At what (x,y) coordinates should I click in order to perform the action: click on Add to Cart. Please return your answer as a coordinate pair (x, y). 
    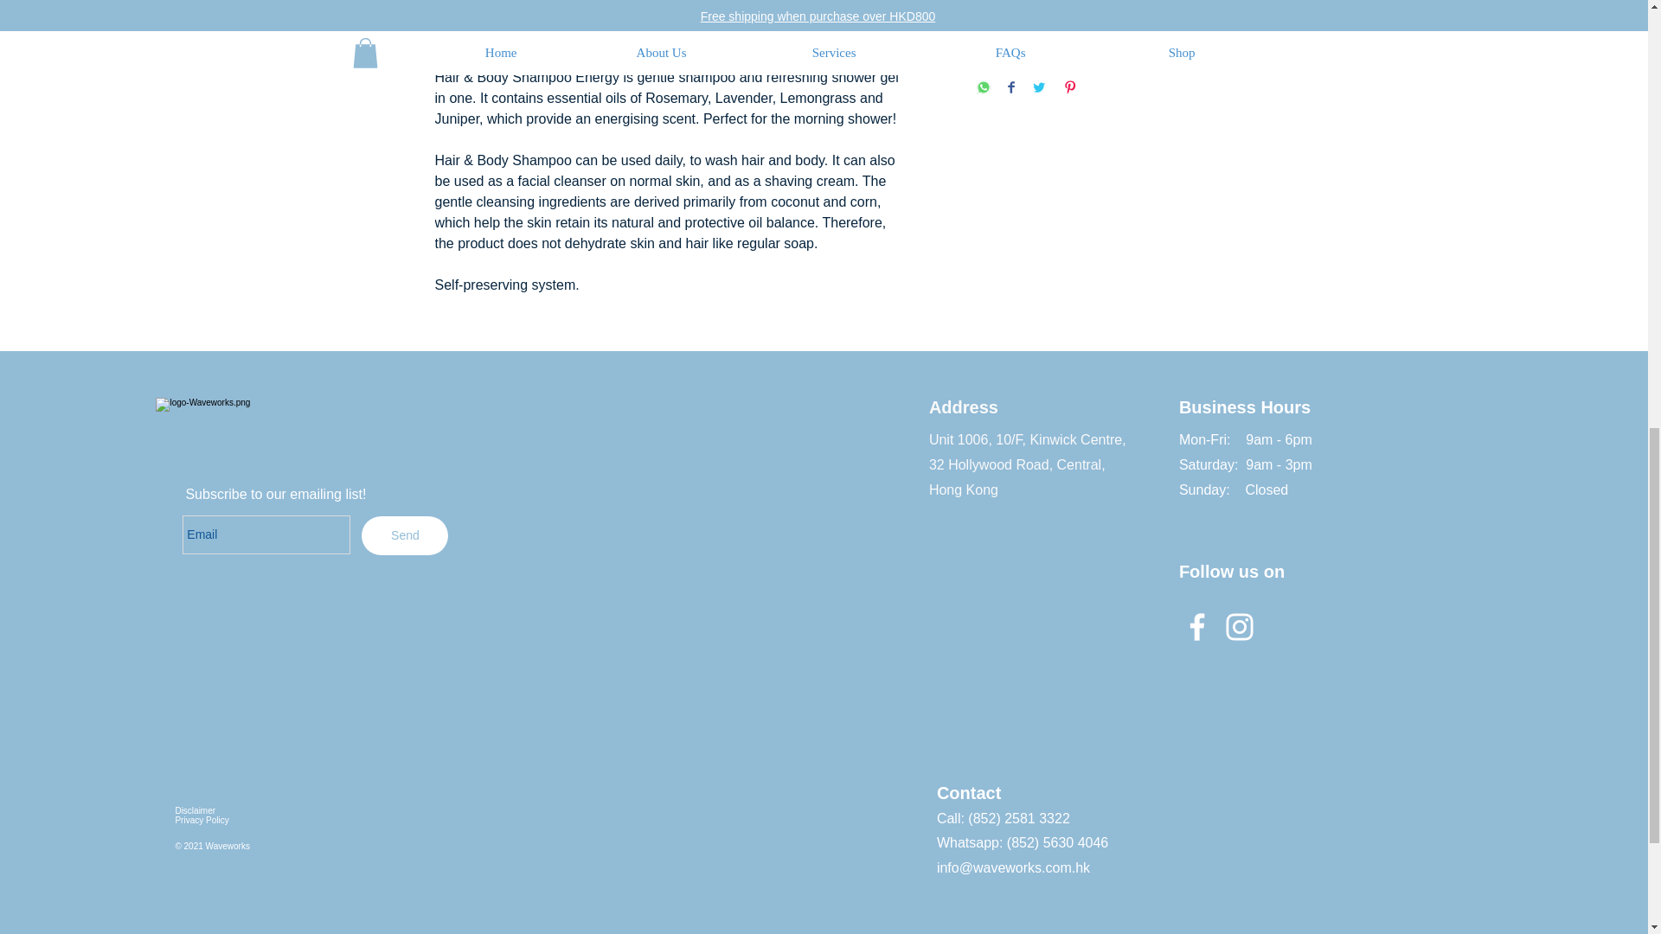
    Looking at the image, I should click on (1093, 46).